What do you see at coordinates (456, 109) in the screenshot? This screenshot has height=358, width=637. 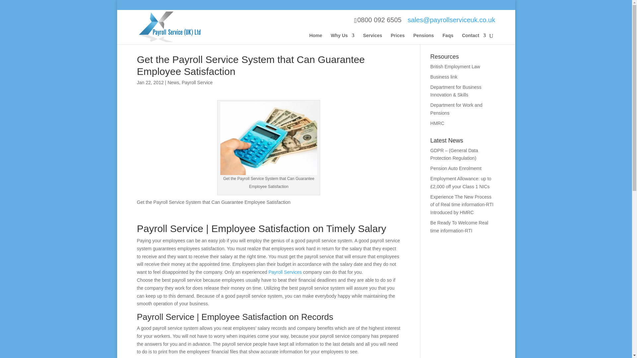 I see `Department for Work and Pensions` at bounding box center [456, 109].